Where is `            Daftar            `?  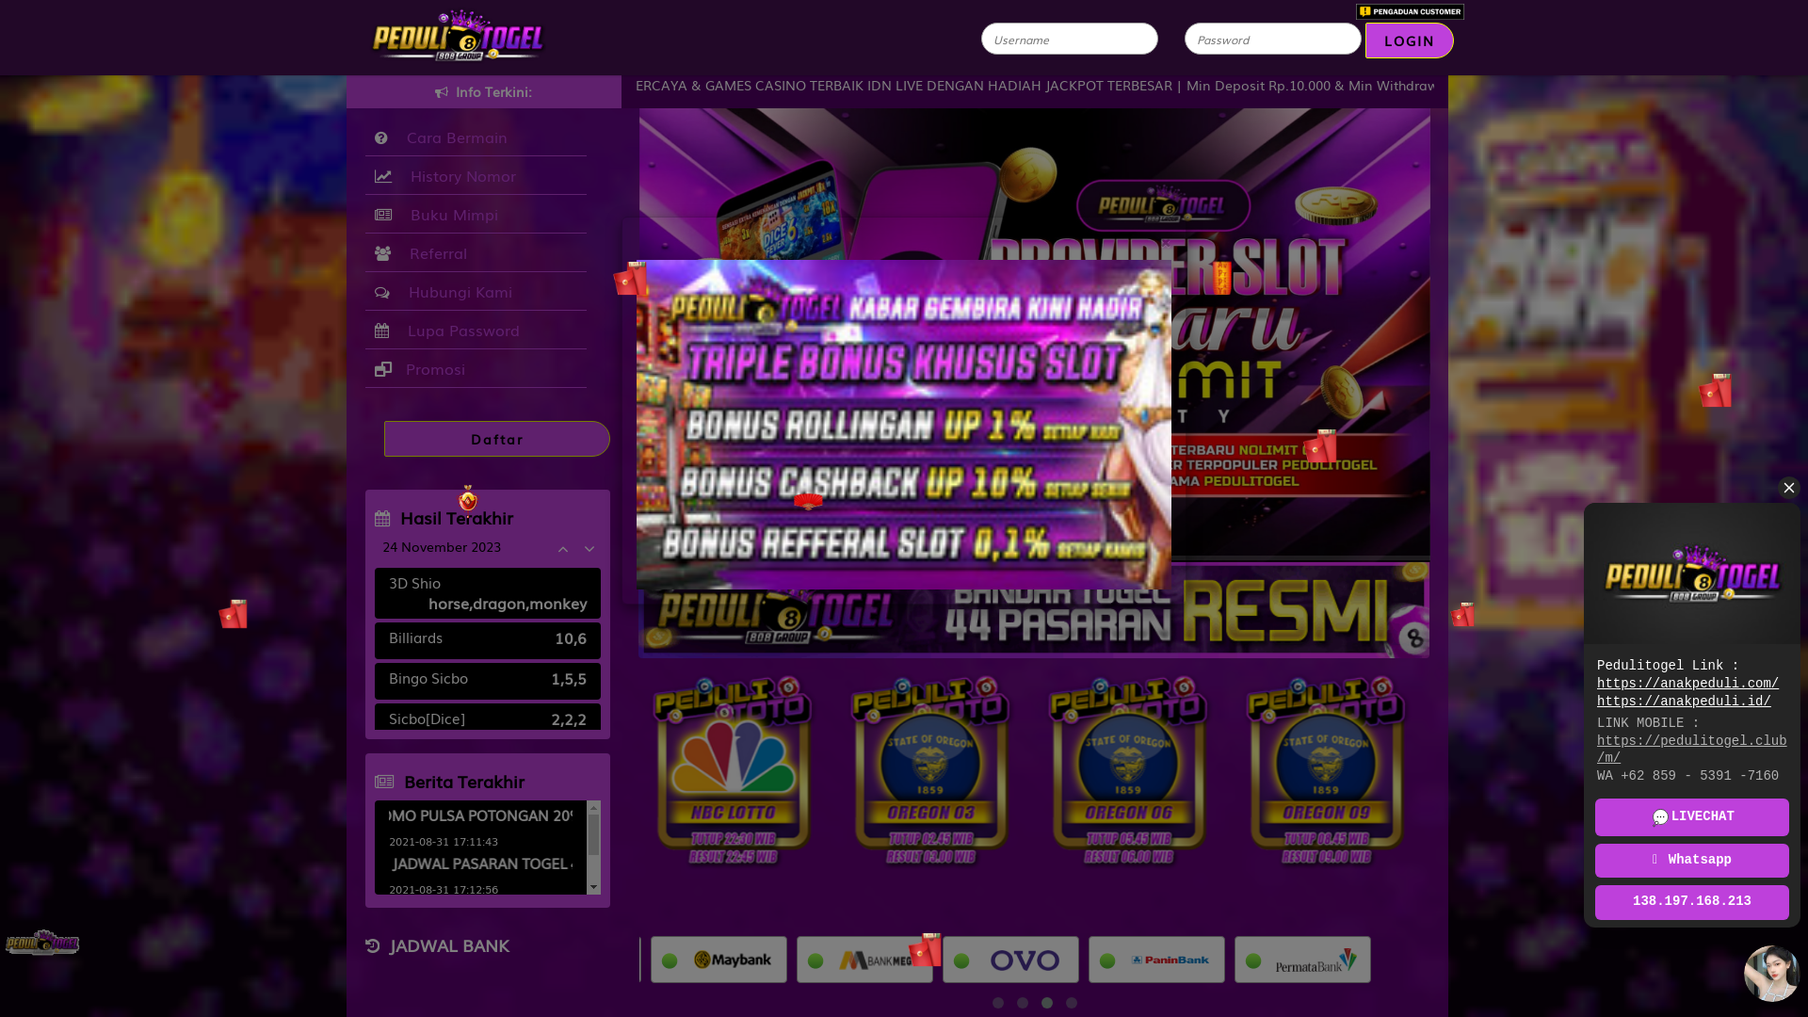             Daftar             is located at coordinates (497, 439).